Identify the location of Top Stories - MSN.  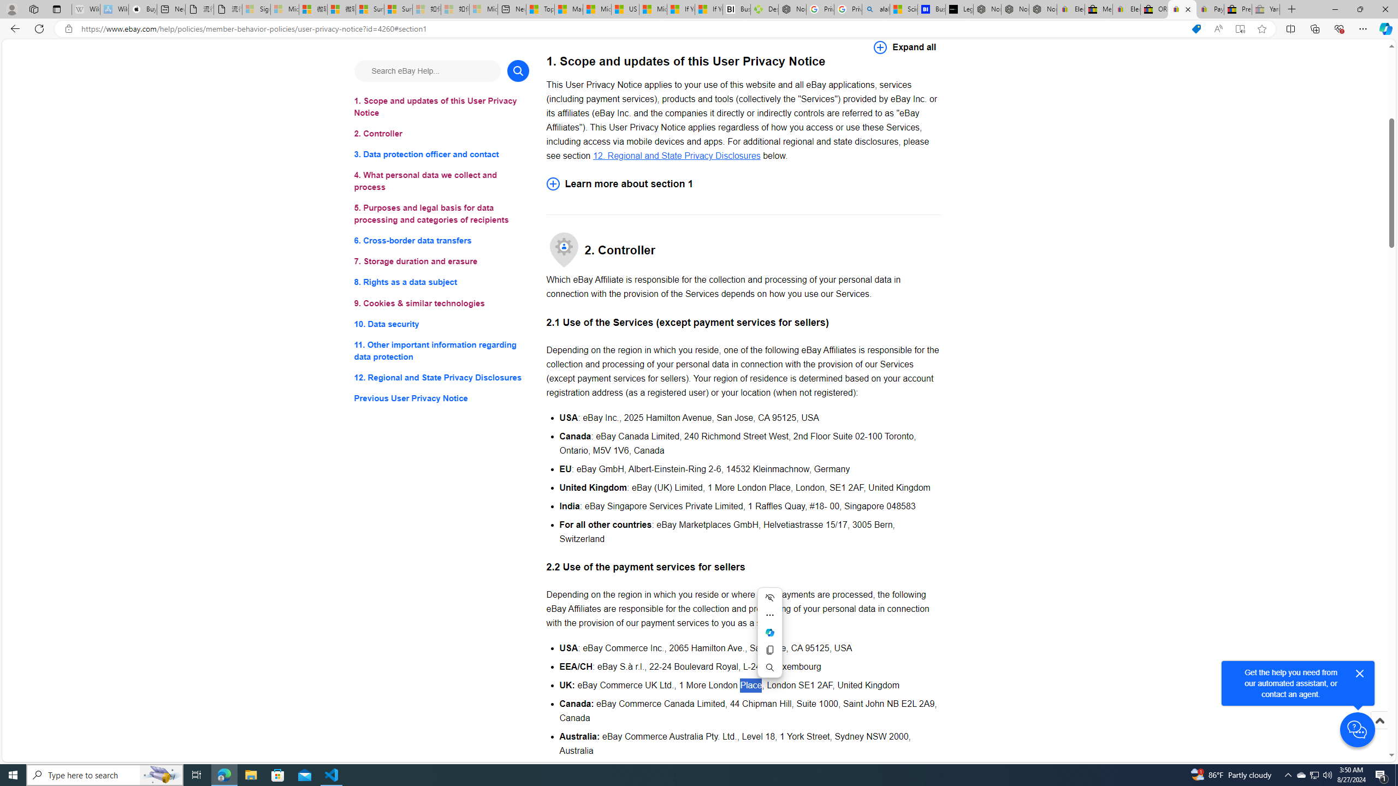
(540, 9).